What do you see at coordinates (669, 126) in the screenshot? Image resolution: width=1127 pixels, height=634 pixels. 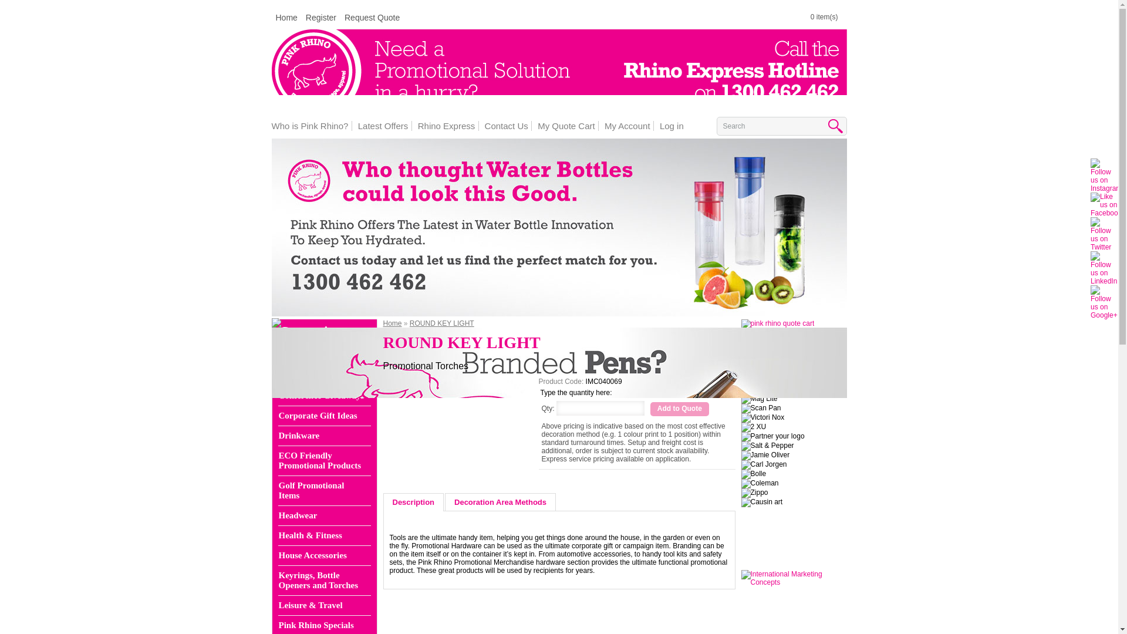 I see `Log in` at bounding box center [669, 126].